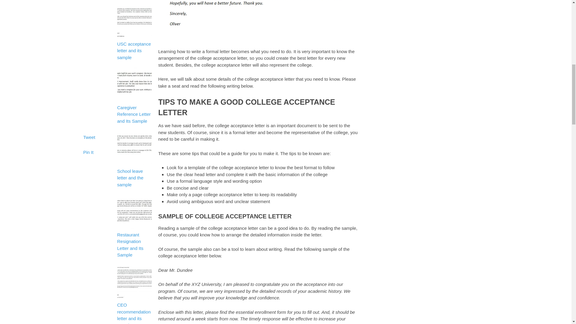  What do you see at coordinates (134, 174) in the screenshot?
I see `School leave letter and the sample ` at bounding box center [134, 174].